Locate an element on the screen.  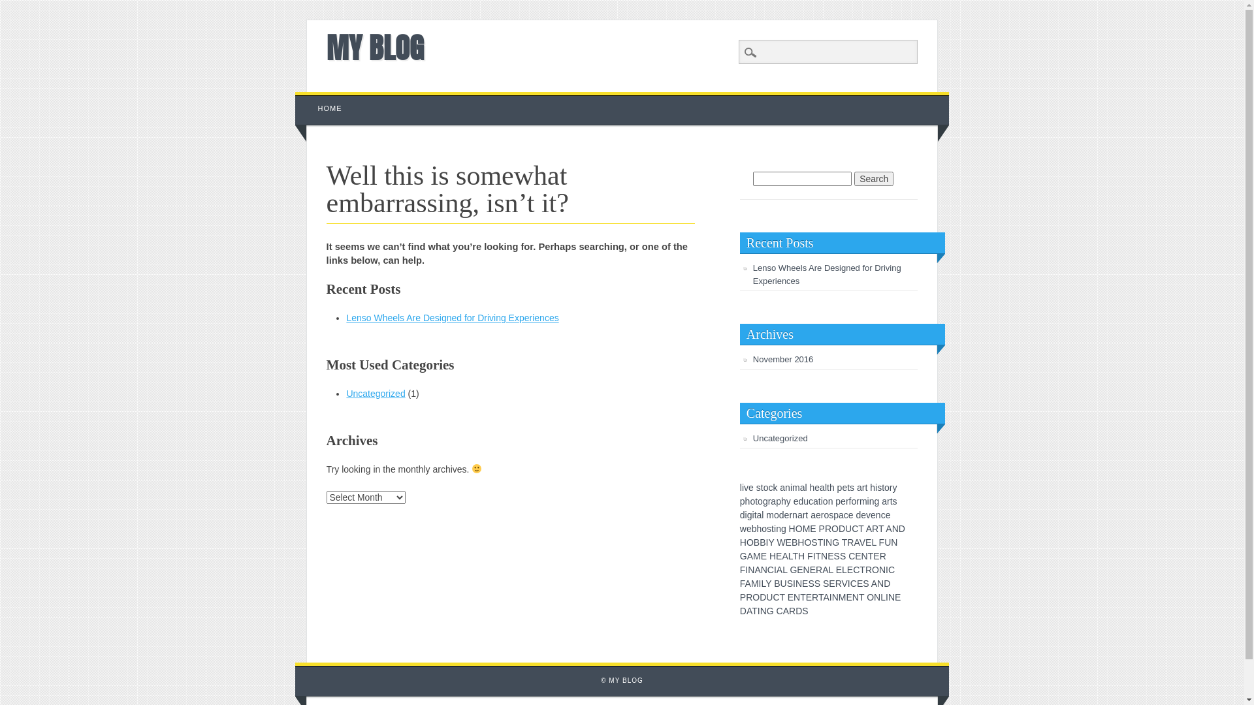
E is located at coordinates (858, 556).